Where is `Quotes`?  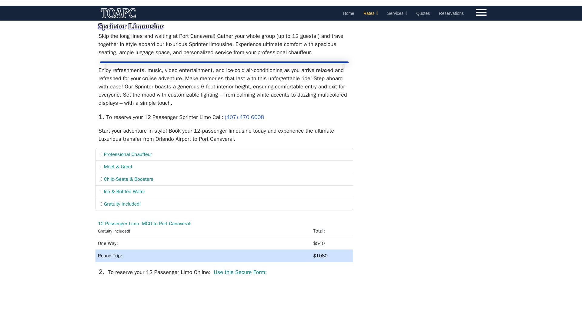 Quotes is located at coordinates (423, 13).